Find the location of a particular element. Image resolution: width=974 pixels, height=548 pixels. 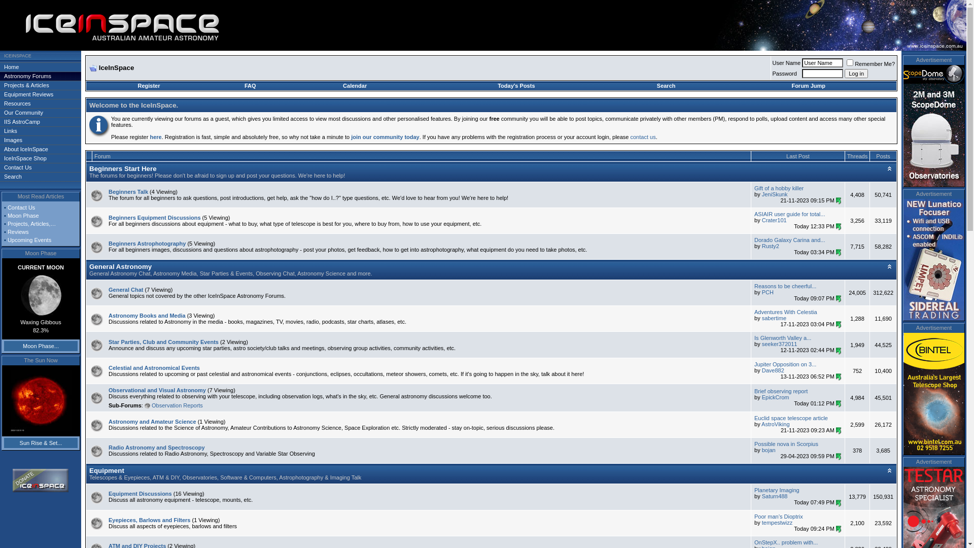

Moon Phase is located at coordinates (23, 216).